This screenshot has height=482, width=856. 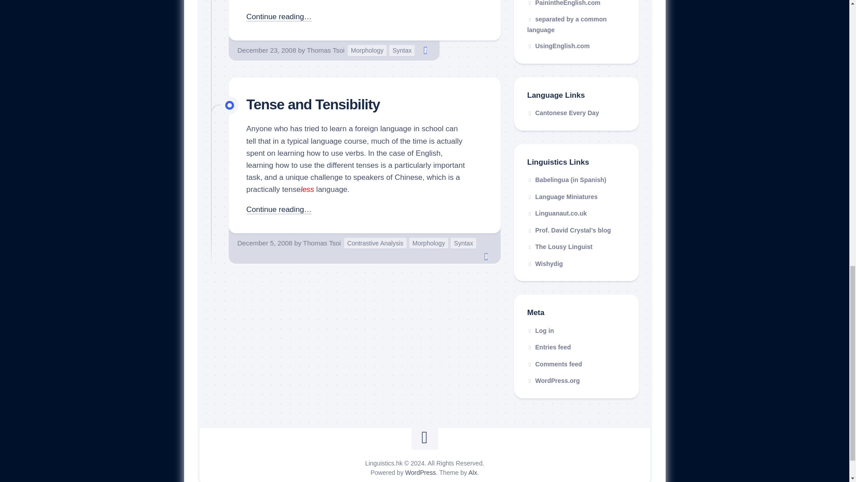 What do you see at coordinates (463, 244) in the screenshot?
I see `Syntax` at bounding box center [463, 244].